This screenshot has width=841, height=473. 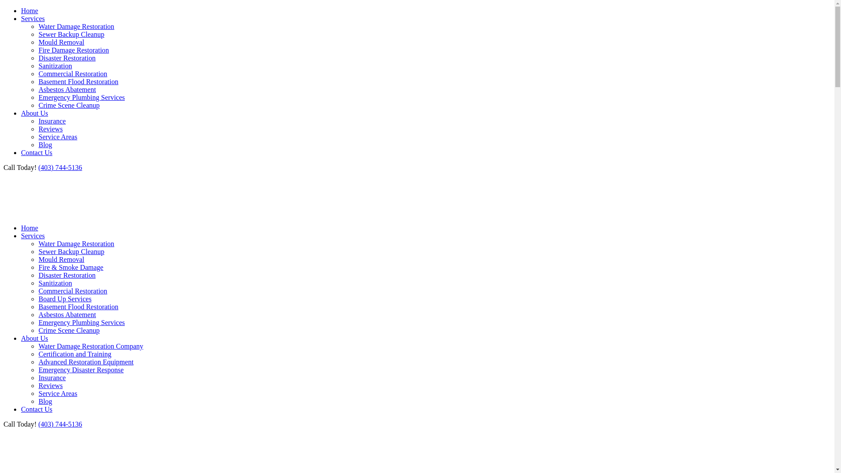 I want to click on Contact Us, so click(x=37, y=409).